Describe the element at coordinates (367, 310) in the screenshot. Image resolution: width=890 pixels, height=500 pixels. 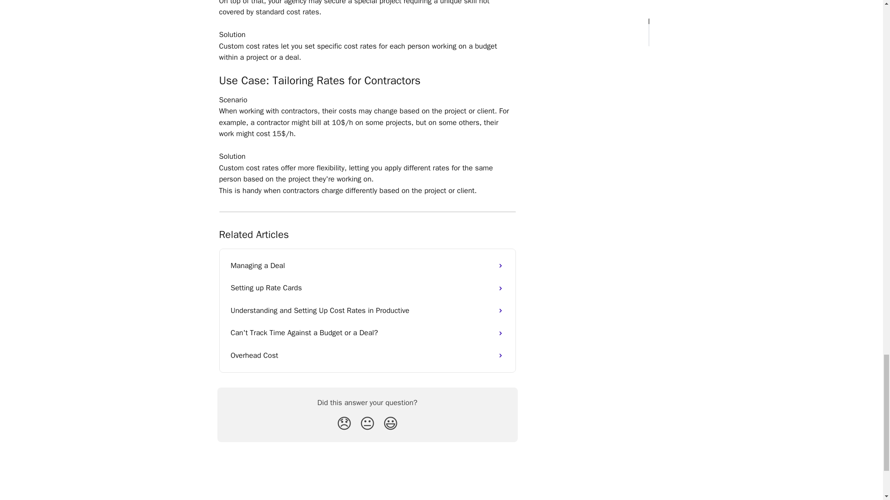
I see `Understanding and Setting Up Cost Rates in Productive` at that location.